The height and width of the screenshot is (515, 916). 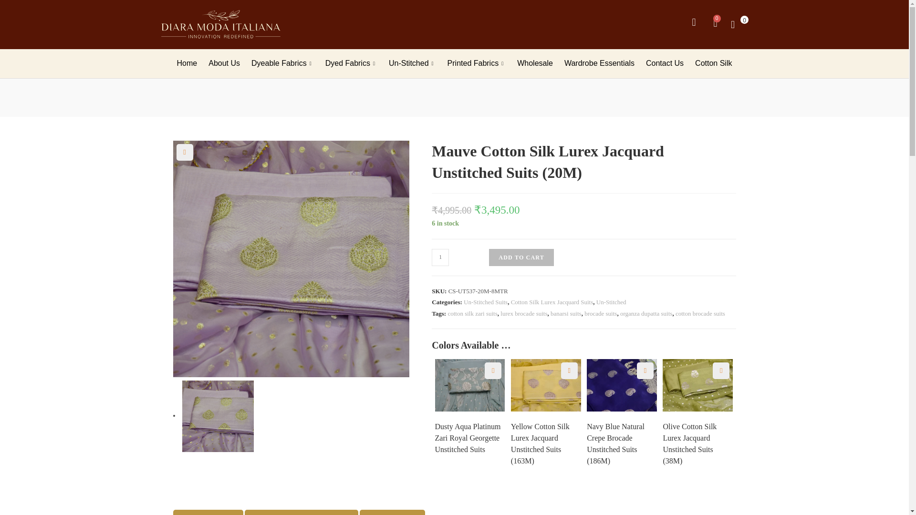 I want to click on About Us, so click(x=224, y=63).